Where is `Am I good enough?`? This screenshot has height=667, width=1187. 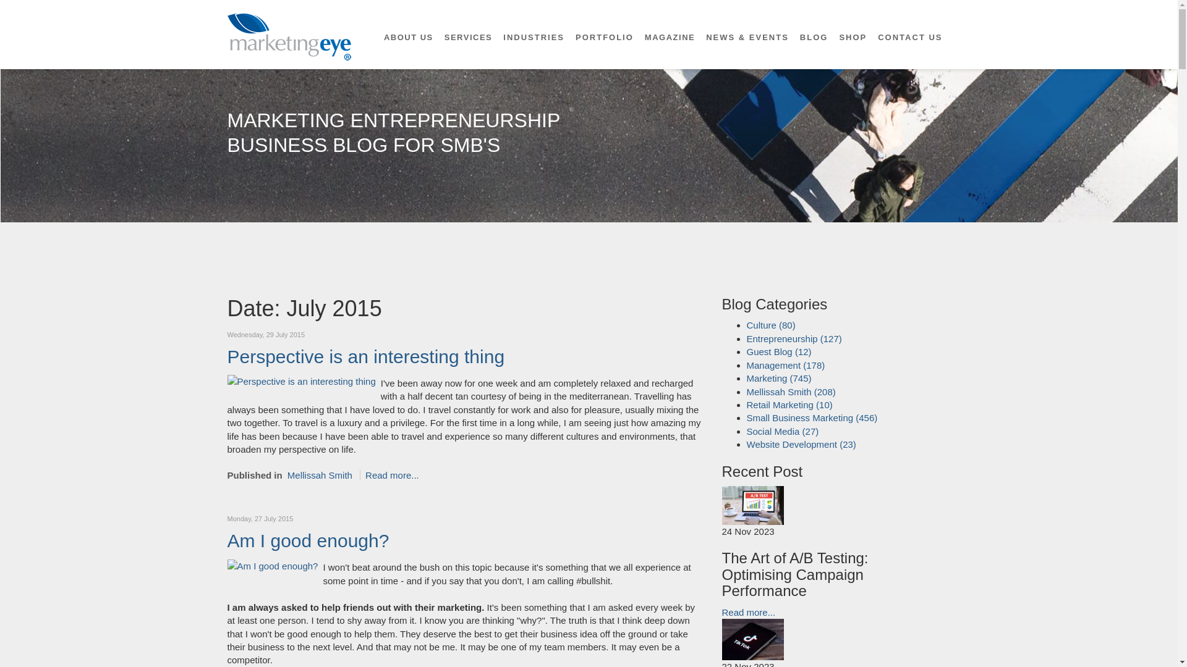
Am I good enough? is located at coordinates (273, 564).